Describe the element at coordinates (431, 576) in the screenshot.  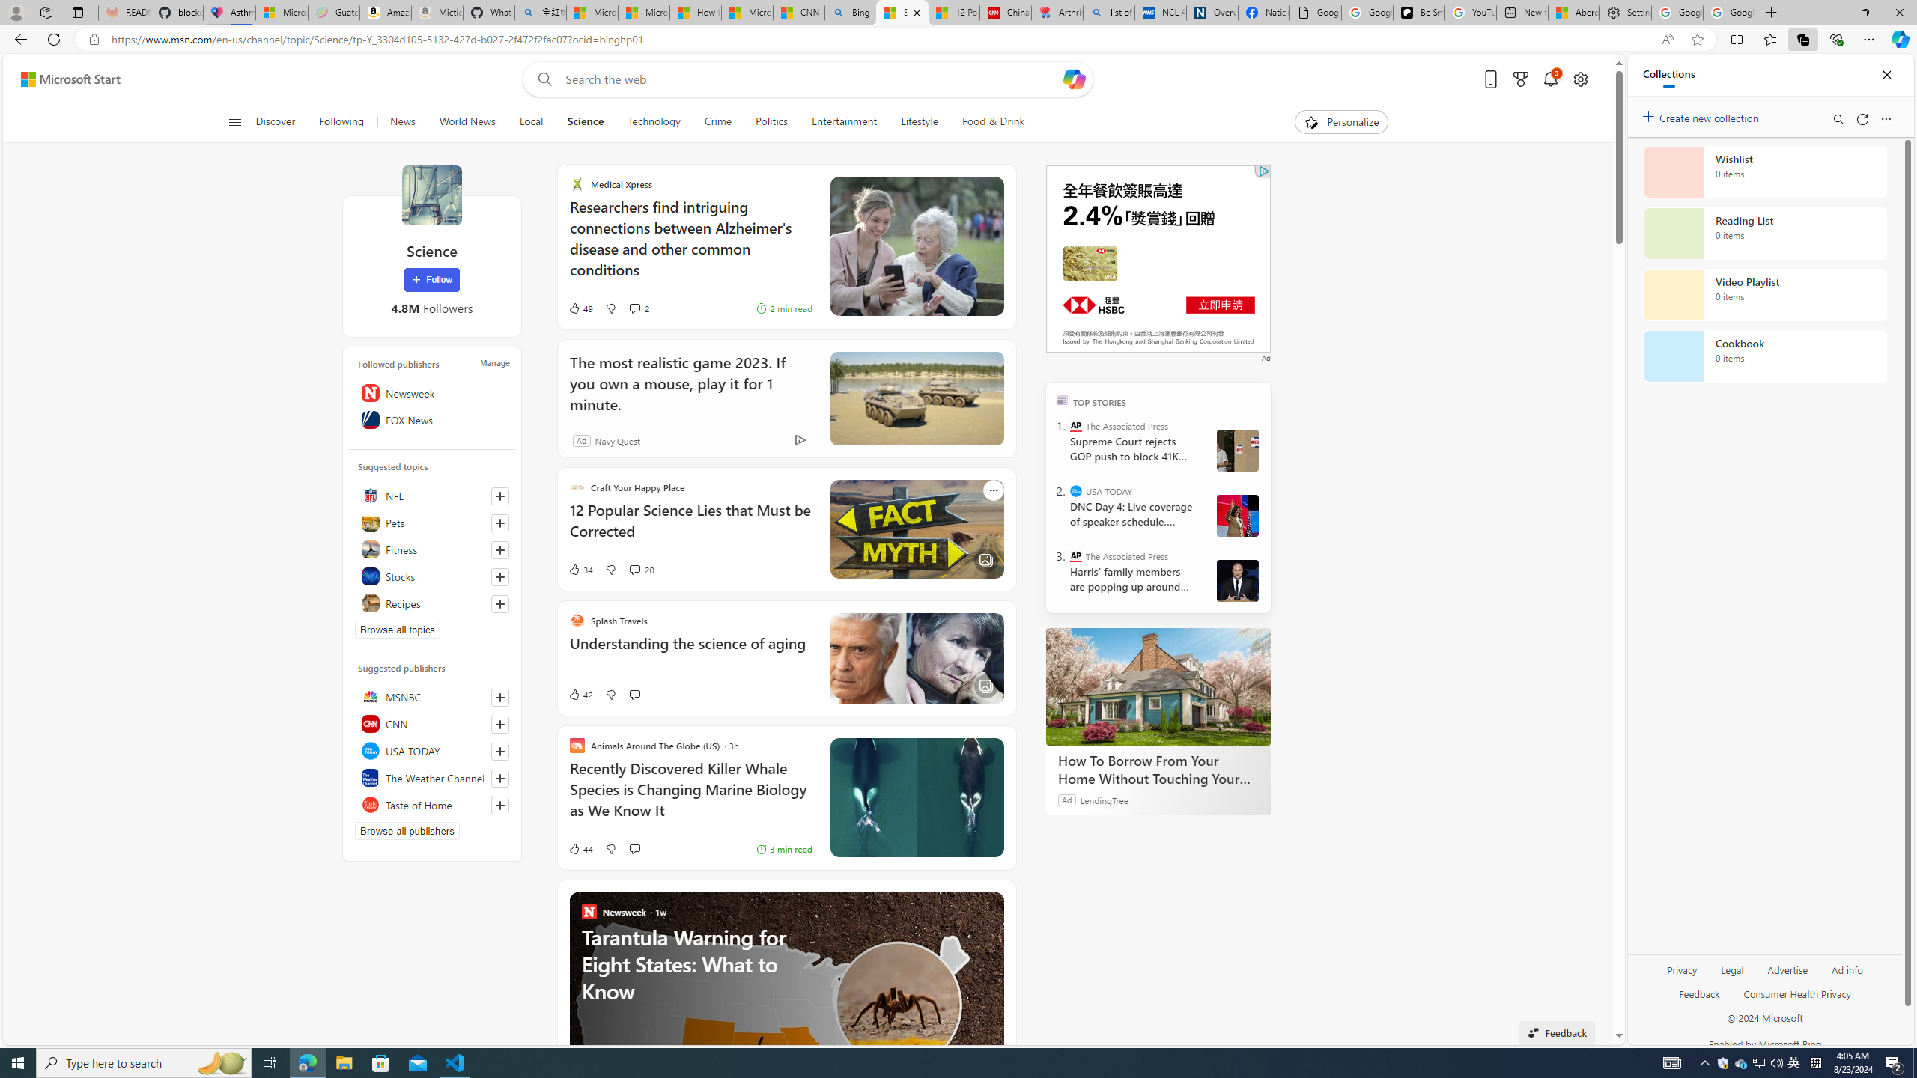
I see `Stocks` at that location.